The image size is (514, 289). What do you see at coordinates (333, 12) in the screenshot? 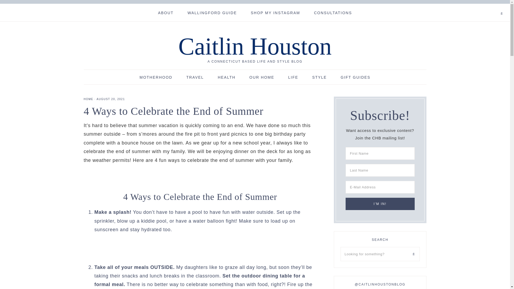
I see `CONSULTATIONS` at bounding box center [333, 12].